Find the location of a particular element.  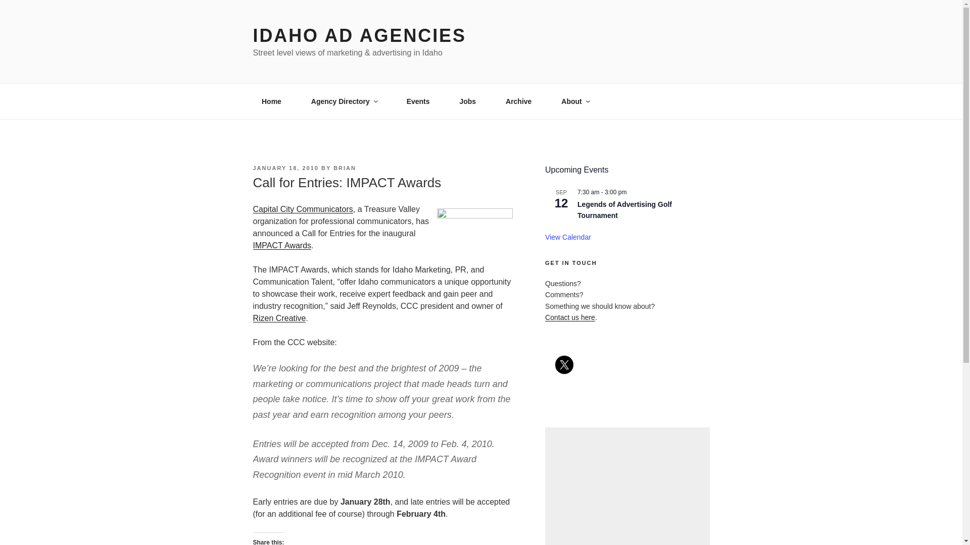

About is located at coordinates (575, 101).